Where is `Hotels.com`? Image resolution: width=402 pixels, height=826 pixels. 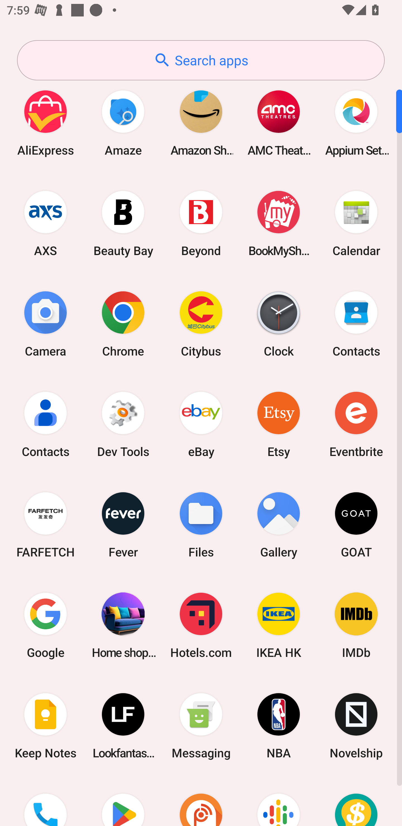 Hotels.com is located at coordinates (201, 625).